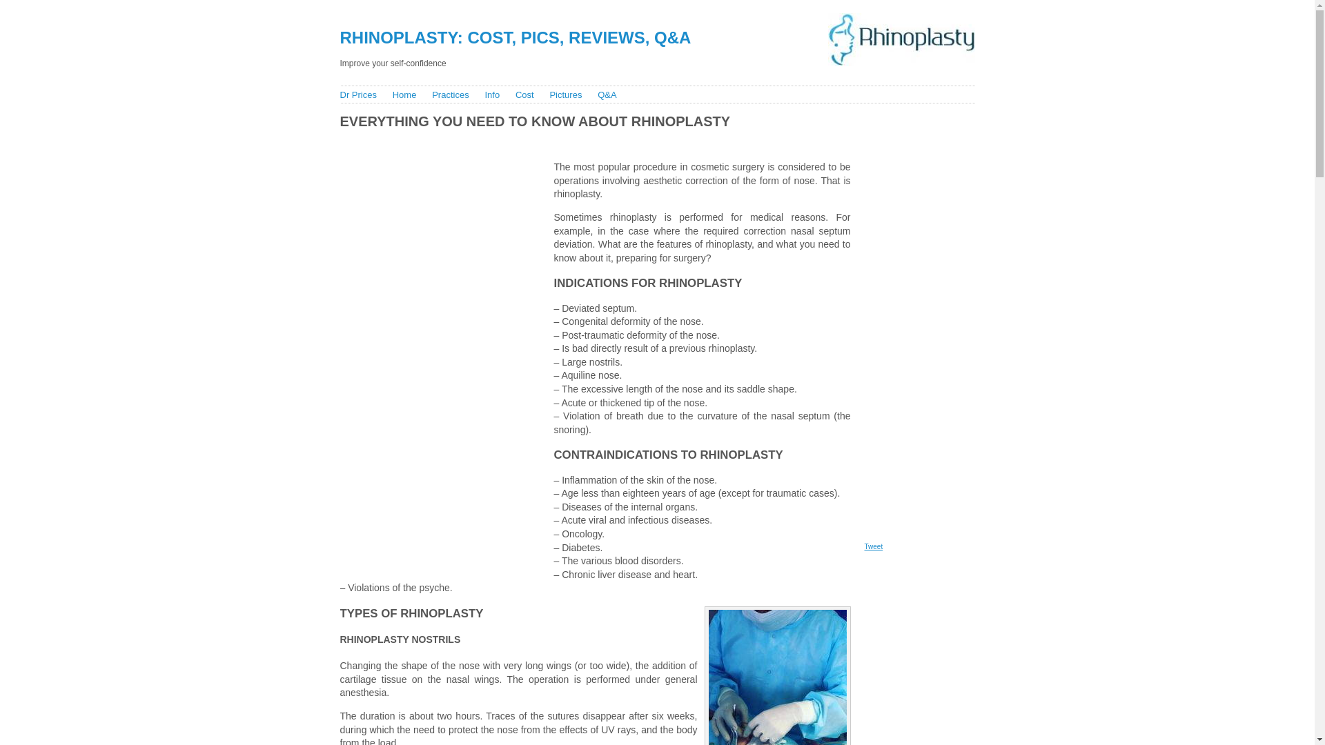  What do you see at coordinates (524, 94) in the screenshot?
I see `Cost` at bounding box center [524, 94].